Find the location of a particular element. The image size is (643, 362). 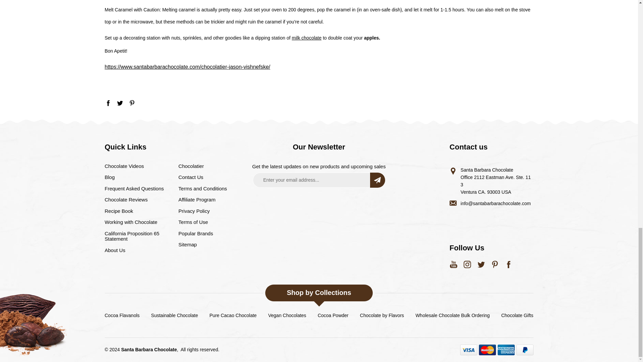

Pinterest is located at coordinates (132, 103).